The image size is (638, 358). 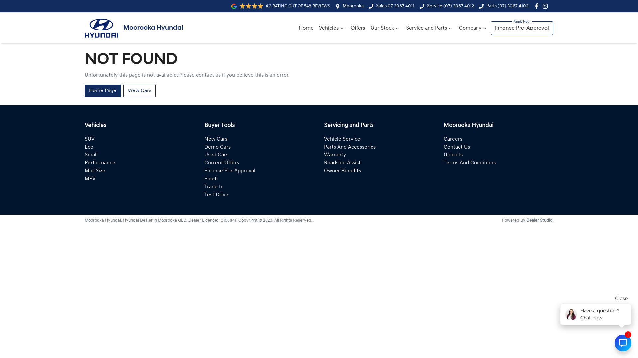 I want to click on Owner Benefits, so click(x=342, y=171).